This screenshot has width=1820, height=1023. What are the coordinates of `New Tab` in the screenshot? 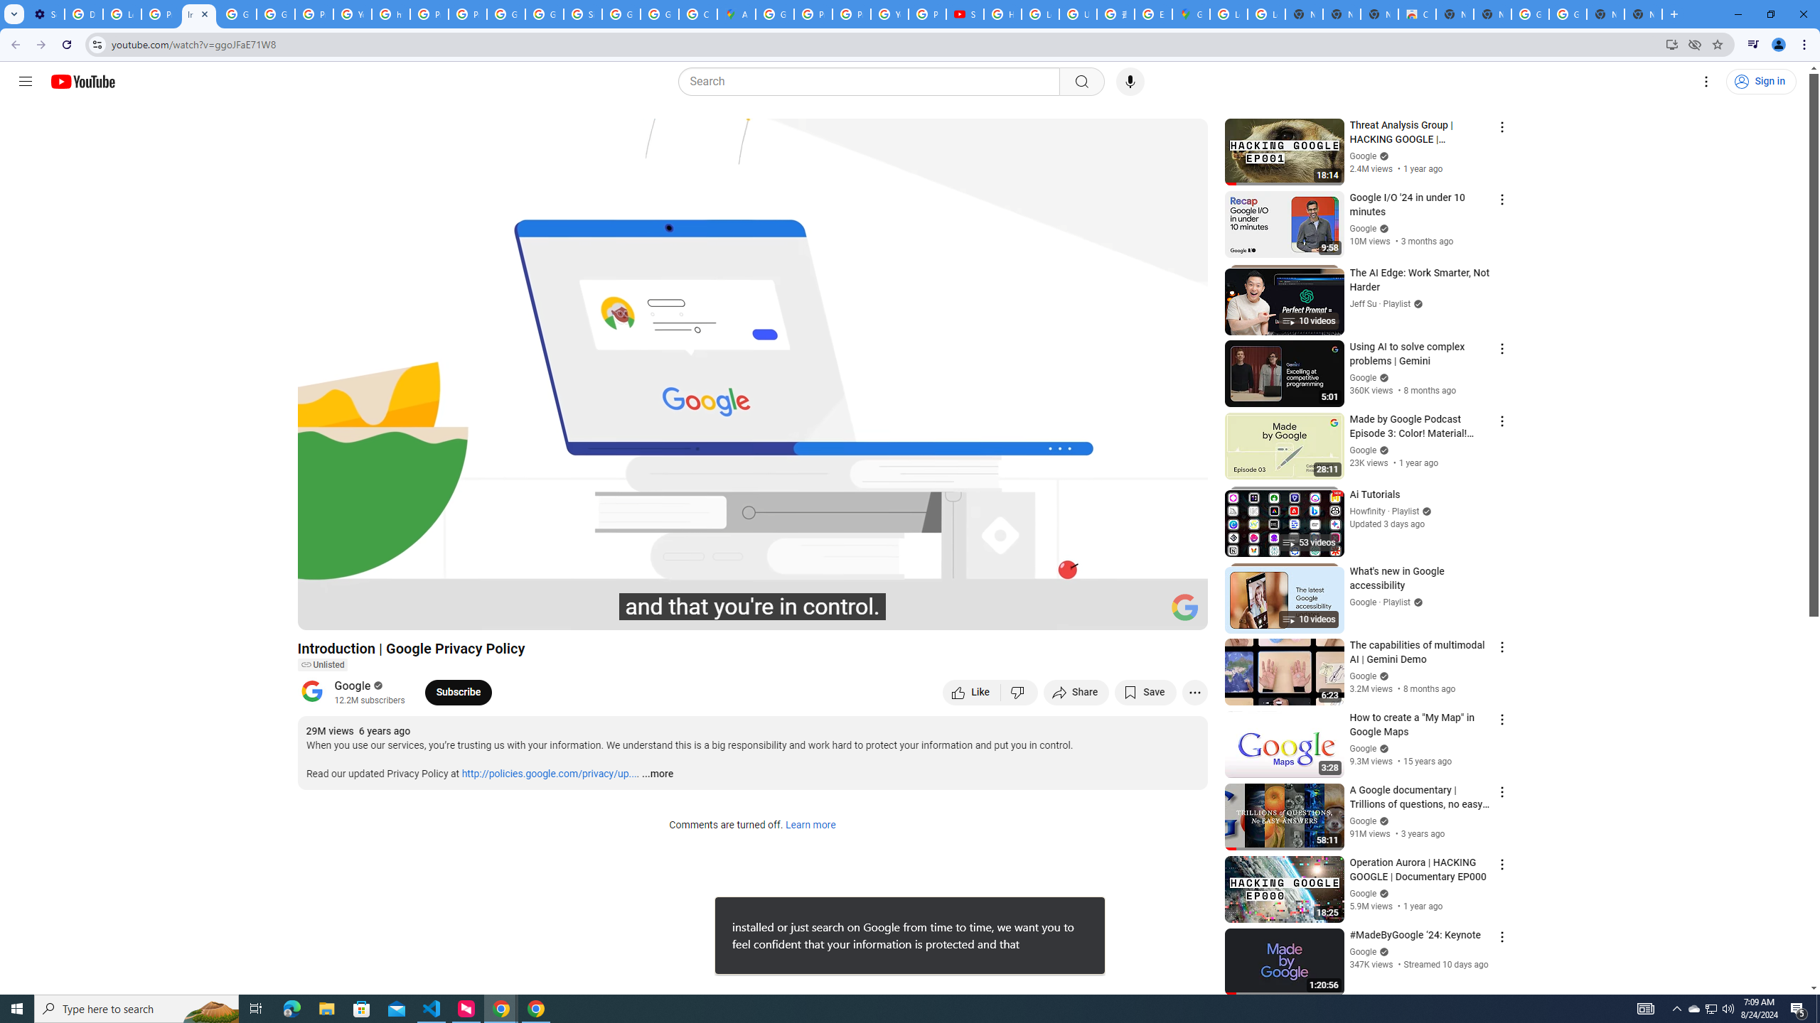 It's located at (1643, 14).